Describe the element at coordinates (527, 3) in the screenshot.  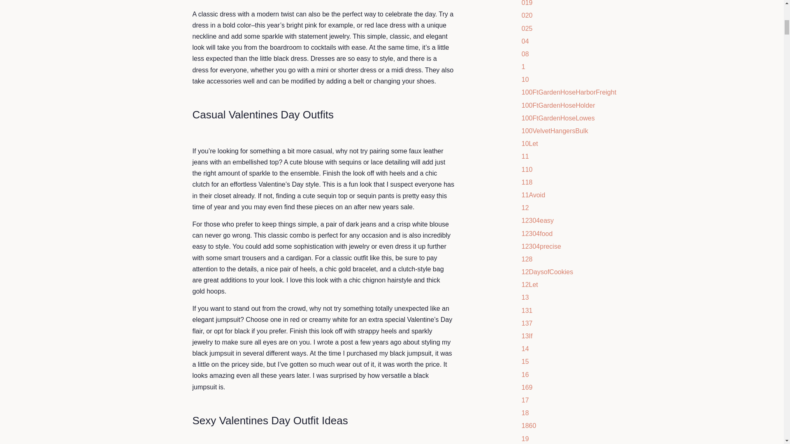
I see `019` at that location.